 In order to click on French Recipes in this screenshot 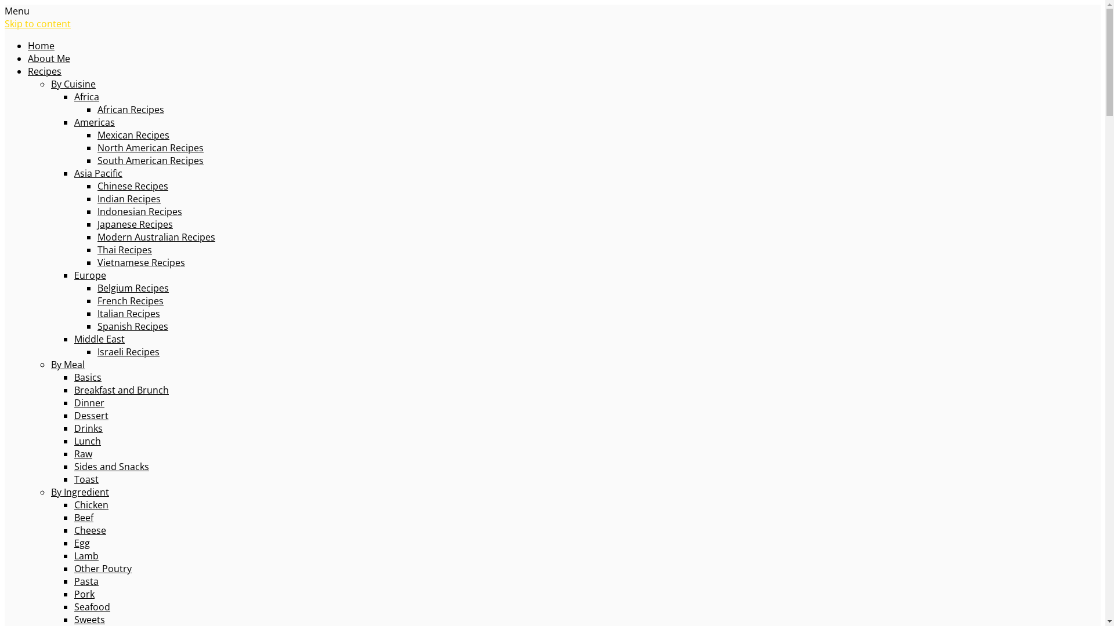, I will do `click(131, 301)`.